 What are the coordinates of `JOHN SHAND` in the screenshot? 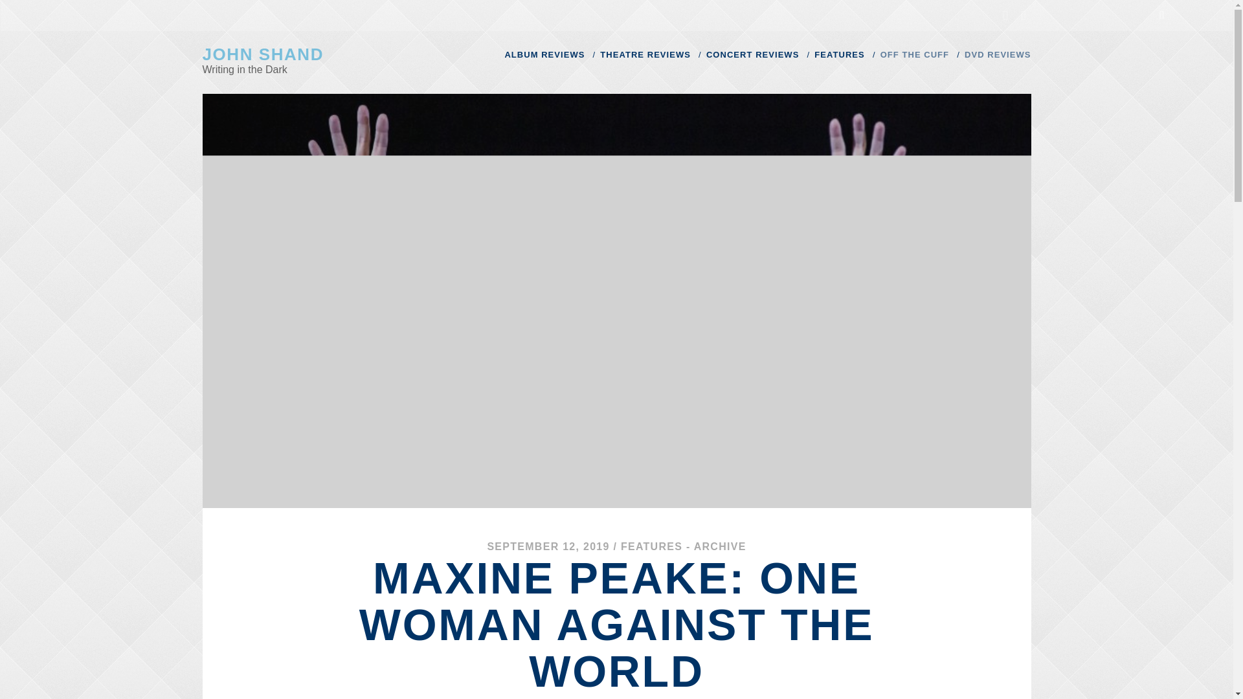 It's located at (262, 54).